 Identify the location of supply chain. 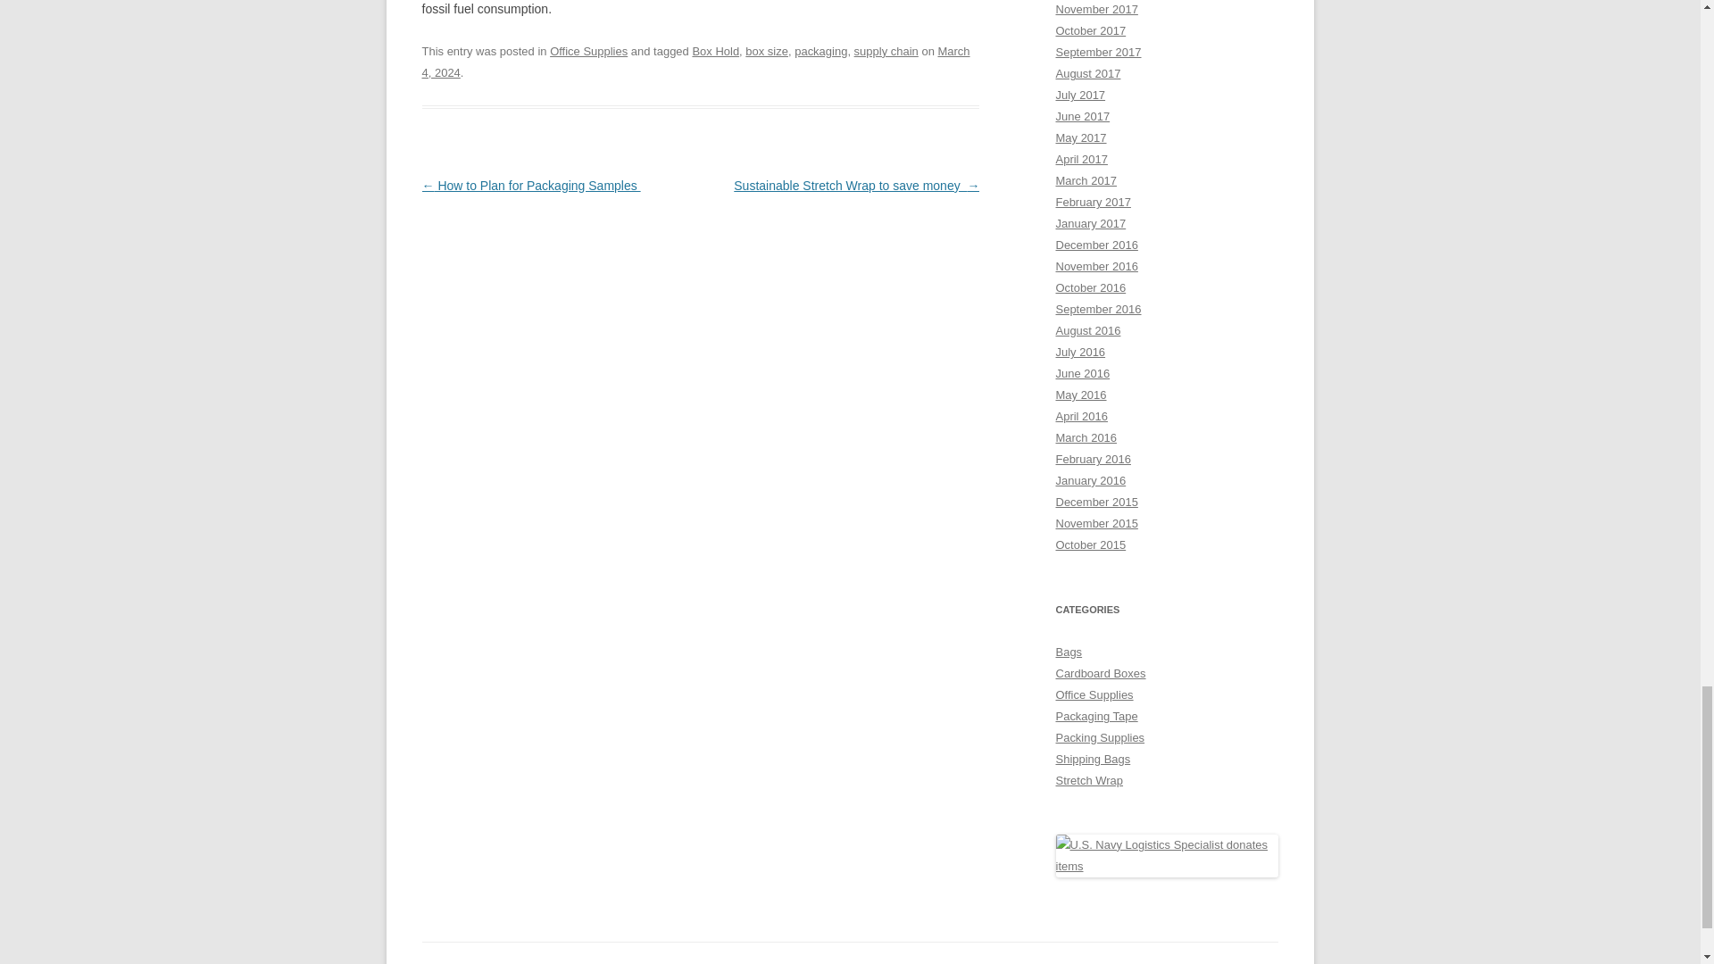
(886, 50).